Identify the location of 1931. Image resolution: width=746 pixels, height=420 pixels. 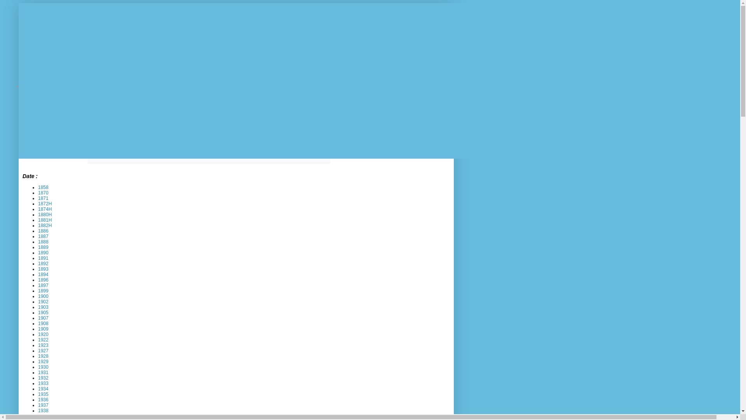
(44, 373).